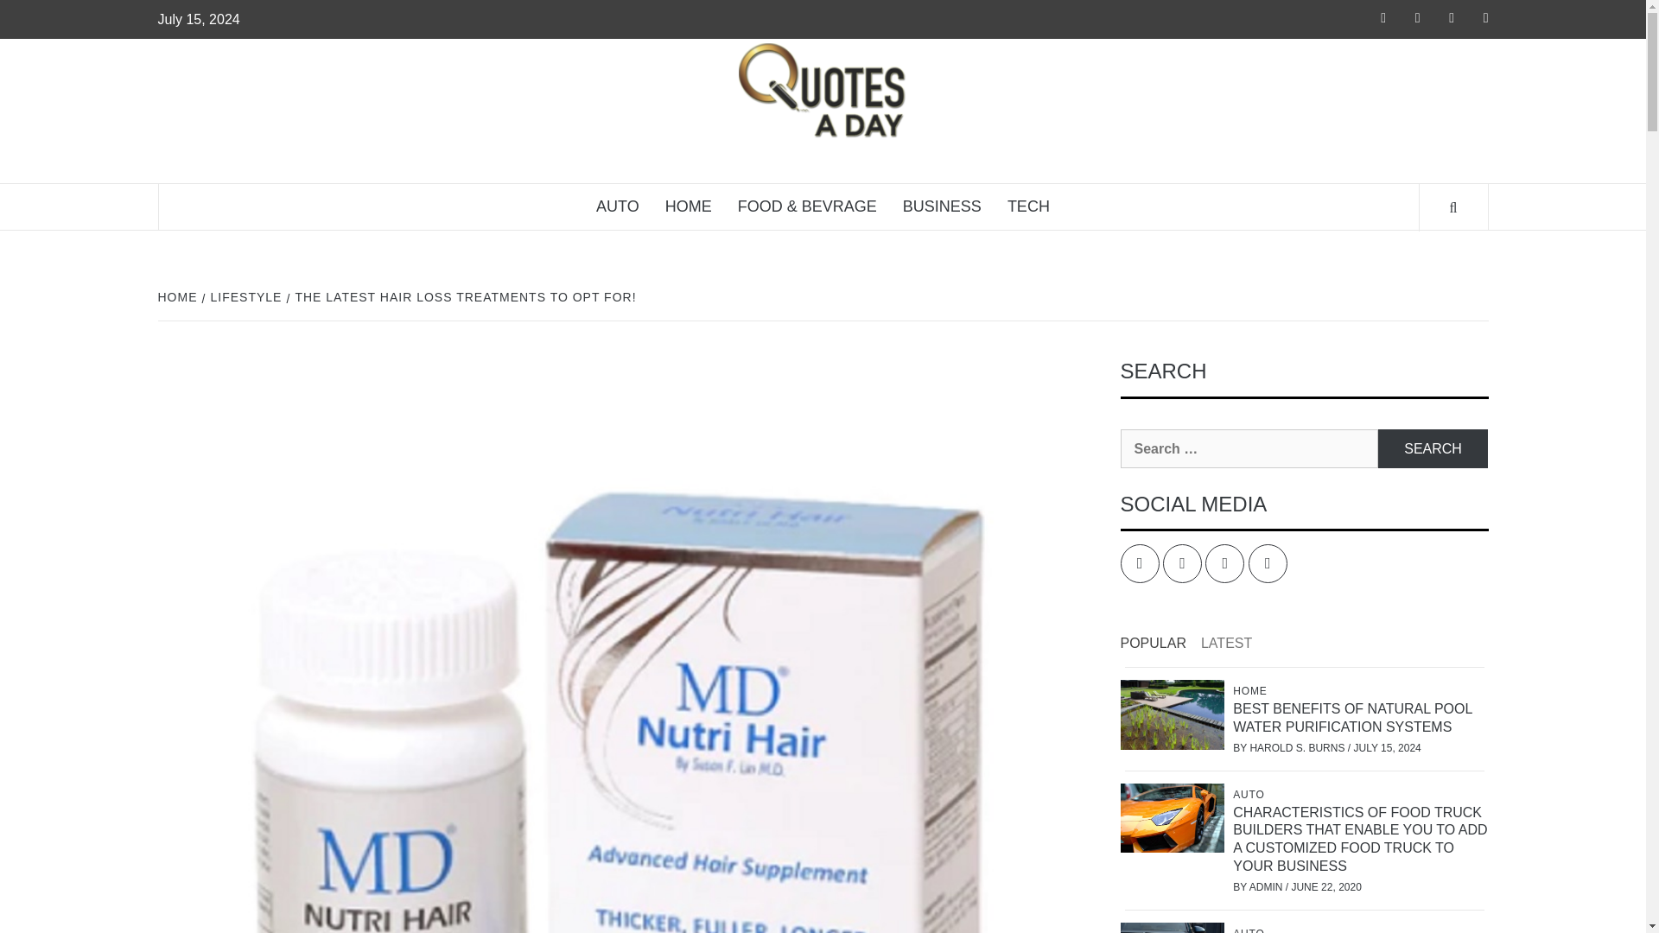 The image size is (1659, 933). What do you see at coordinates (1352, 717) in the screenshot?
I see `BEST BENEFITS OF NATURAL POOL WATER PURIFICATION SYSTEMS` at bounding box center [1352, 717].